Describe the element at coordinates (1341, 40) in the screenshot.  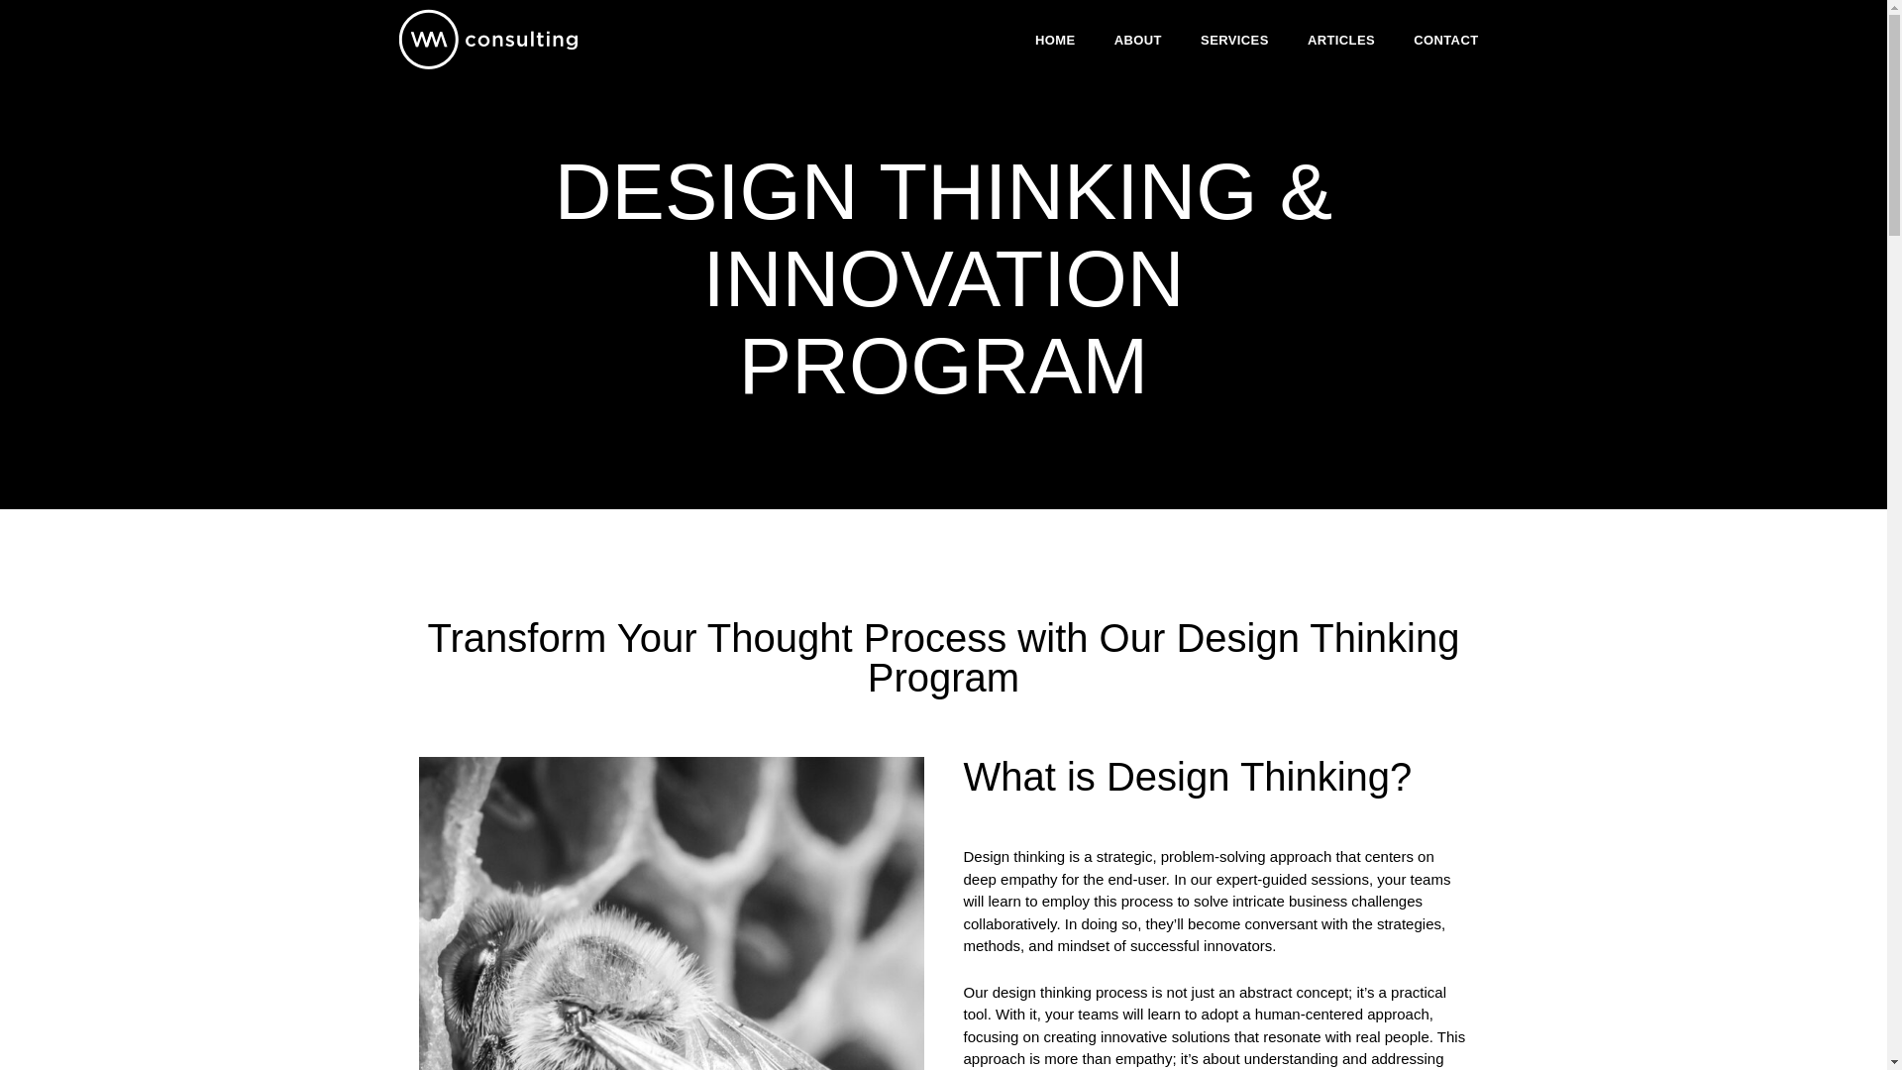
I see `ARTICLES` at that location.